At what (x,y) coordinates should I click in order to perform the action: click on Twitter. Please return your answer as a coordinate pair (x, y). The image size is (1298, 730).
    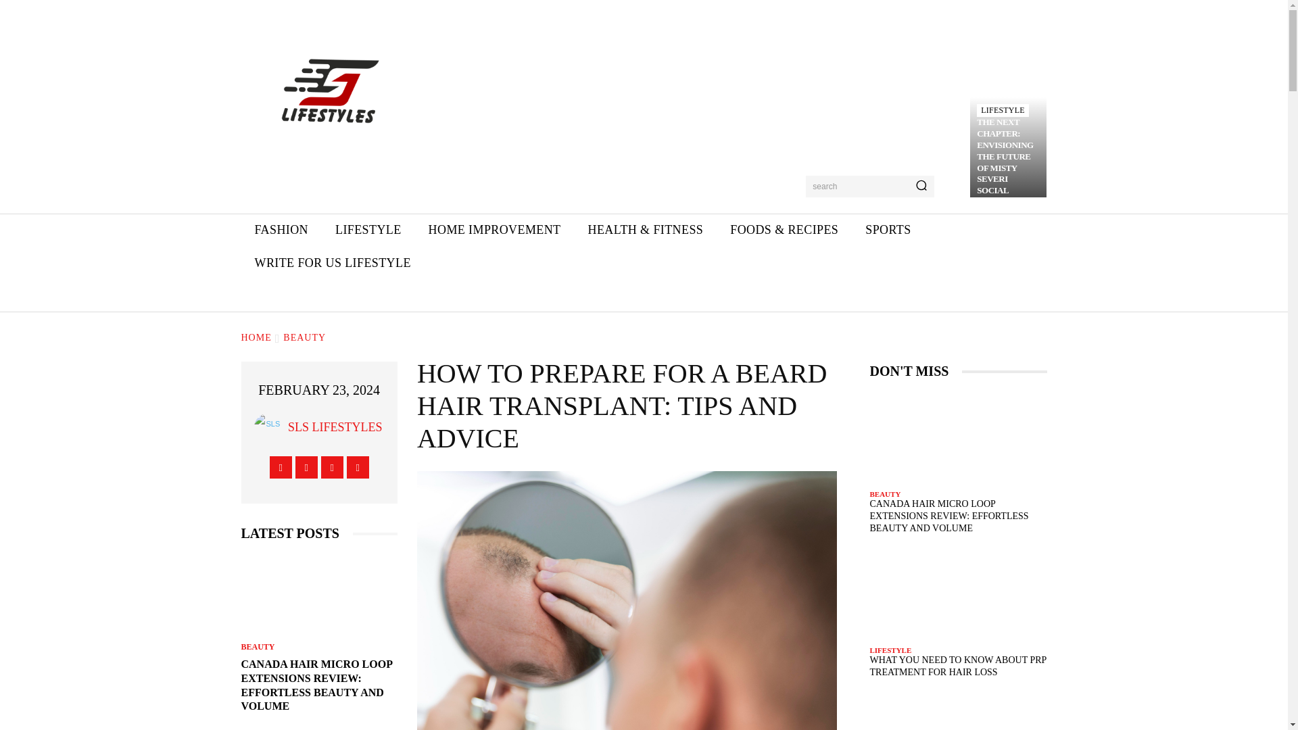
    Looking at the image, I should click on (332, 468).